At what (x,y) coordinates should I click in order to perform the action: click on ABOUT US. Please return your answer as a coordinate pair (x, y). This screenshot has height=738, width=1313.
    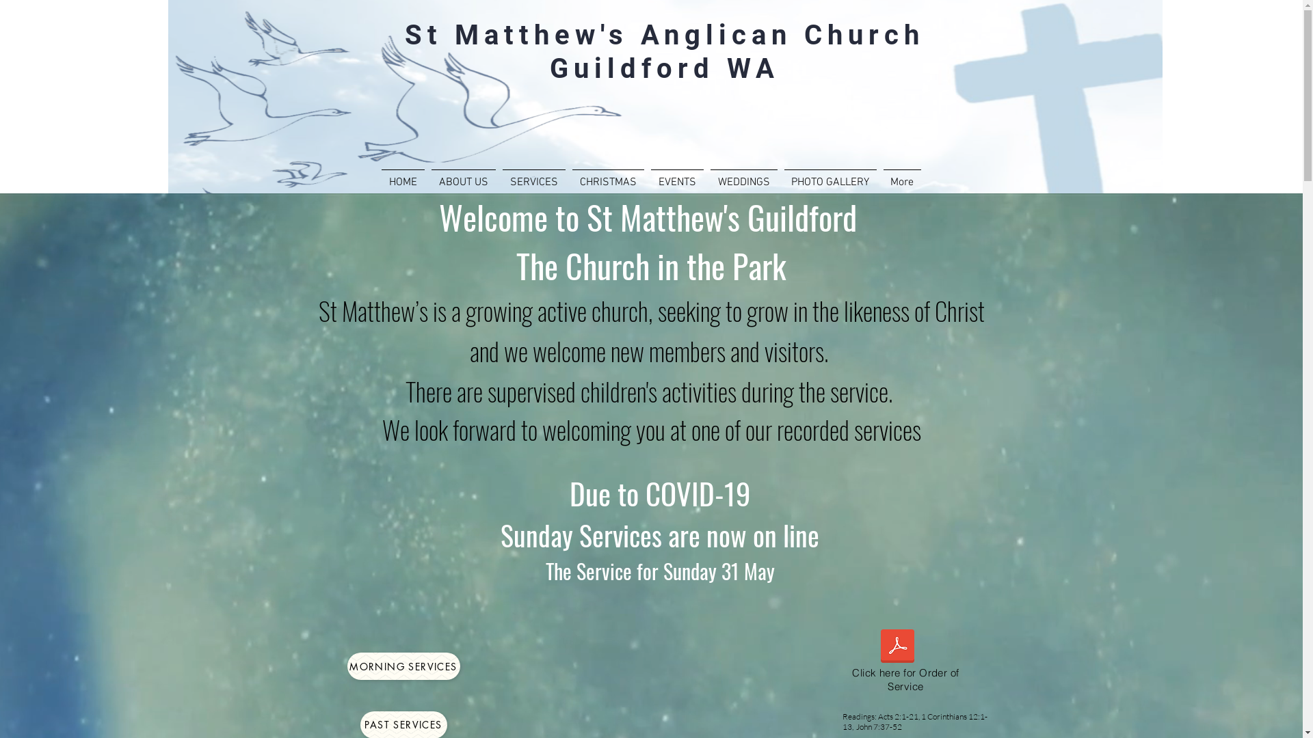
    Looking at the image, I should click on (464, 176).